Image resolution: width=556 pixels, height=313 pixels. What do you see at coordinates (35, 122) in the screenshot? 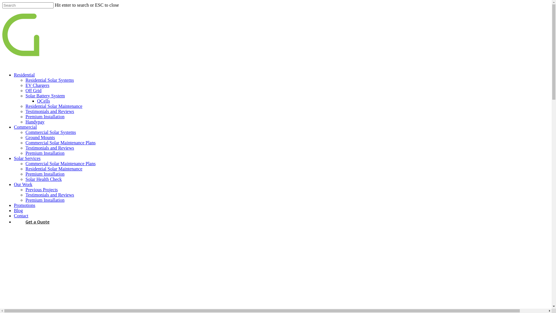
I see `Handypay` at bounding box center [35, 122].